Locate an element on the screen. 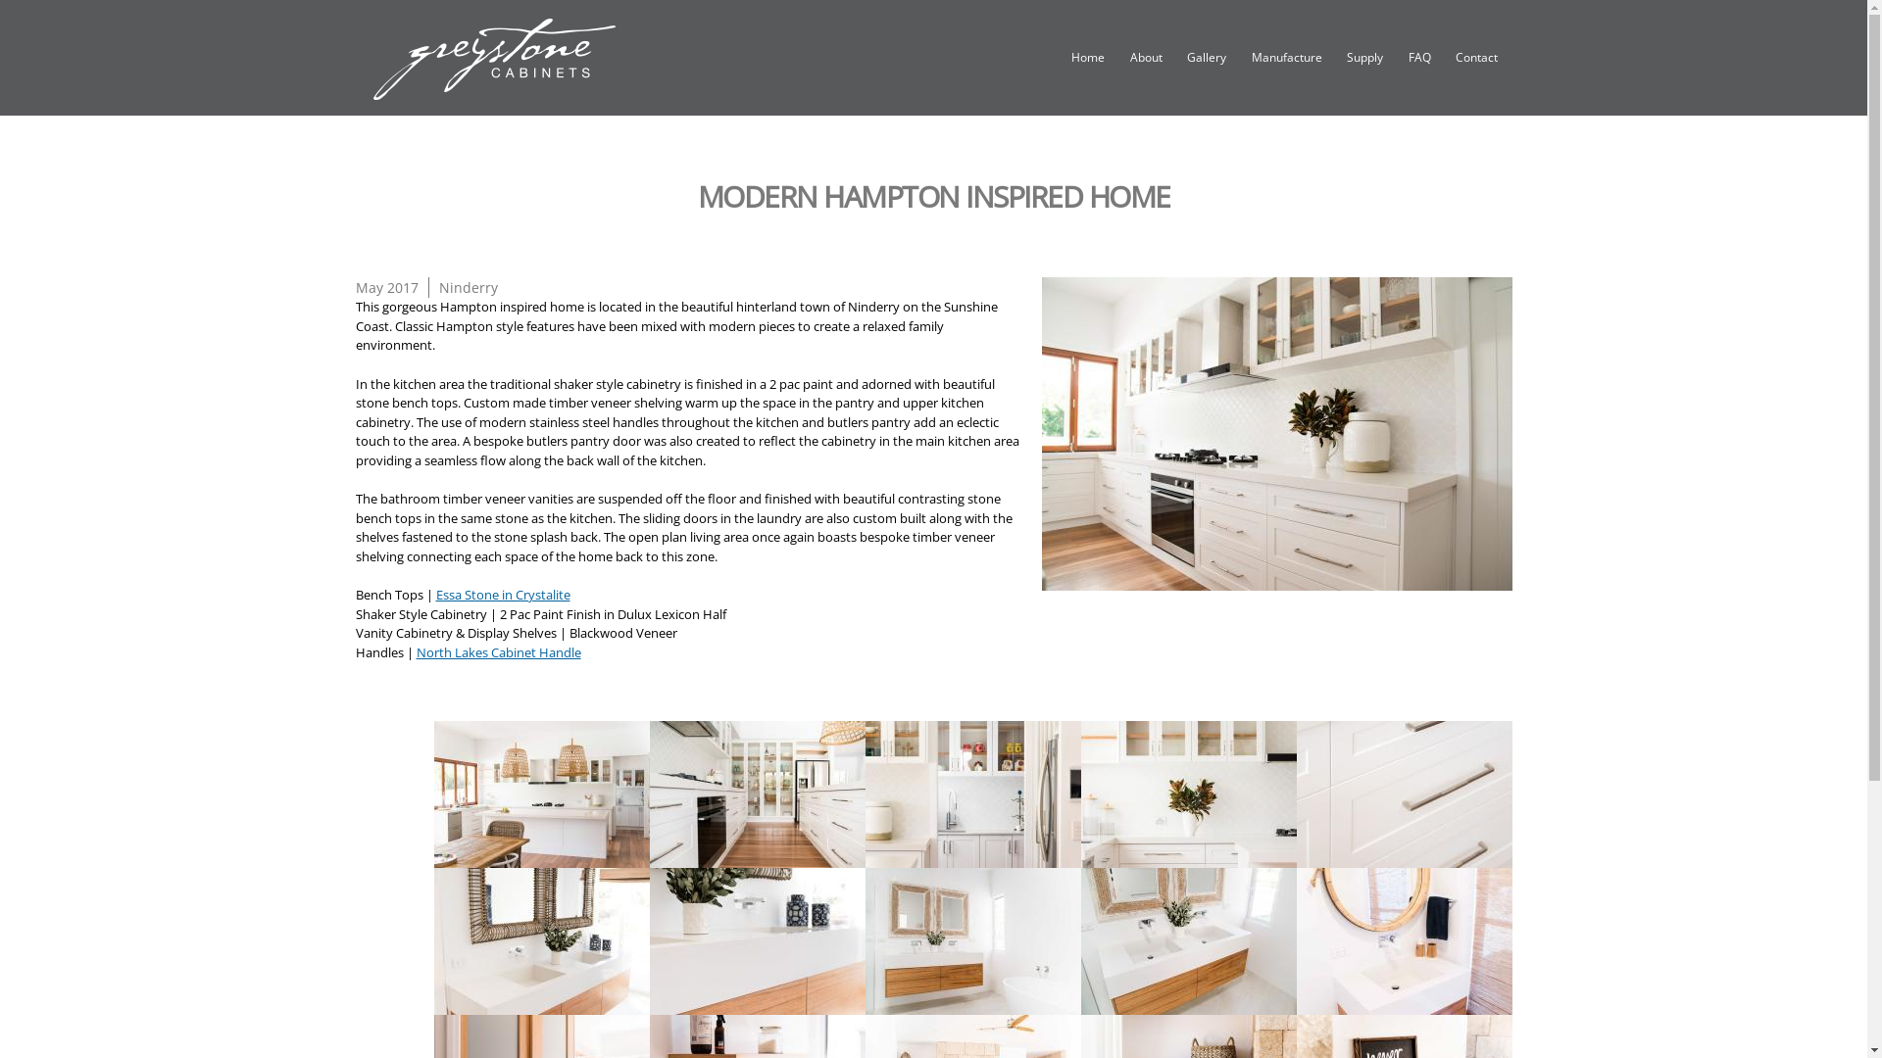 The image size is (1882, 1058). Modern Hampton Home Glass Pantry Doors is located at coordinates (757, 857).